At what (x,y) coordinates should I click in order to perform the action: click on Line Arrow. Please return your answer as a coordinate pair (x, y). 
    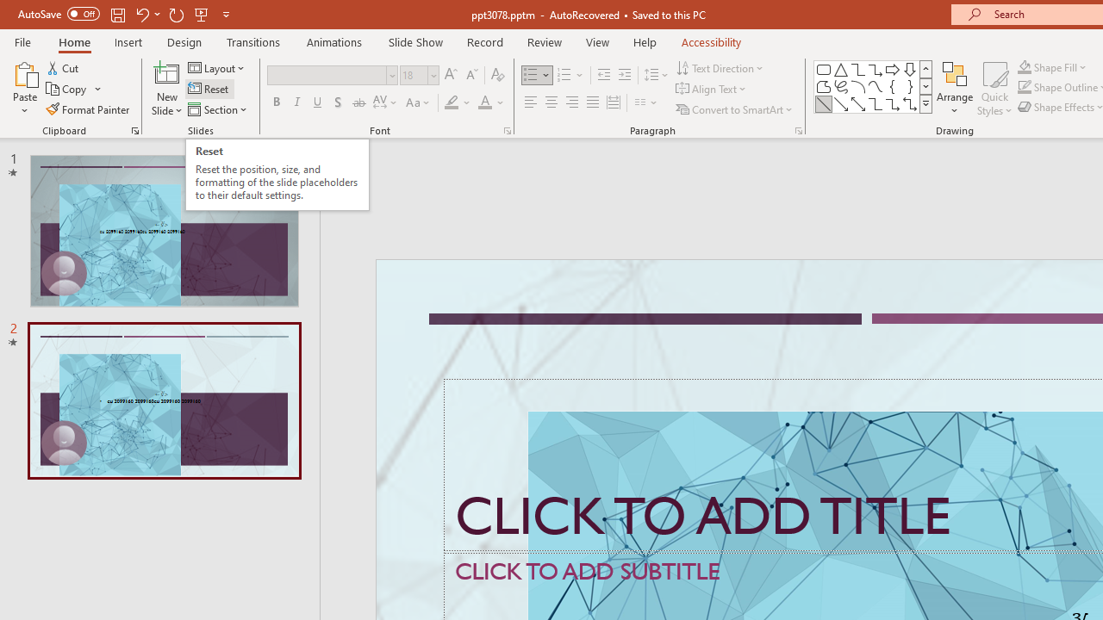
    Looking at the image, I should click on (841, 103).